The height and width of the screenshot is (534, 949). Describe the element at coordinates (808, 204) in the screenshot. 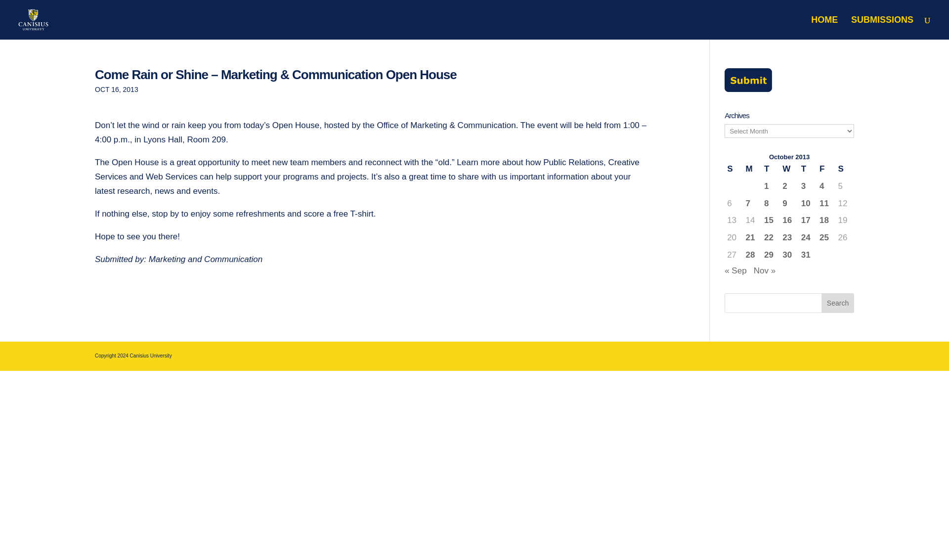

I see `10` at that location.